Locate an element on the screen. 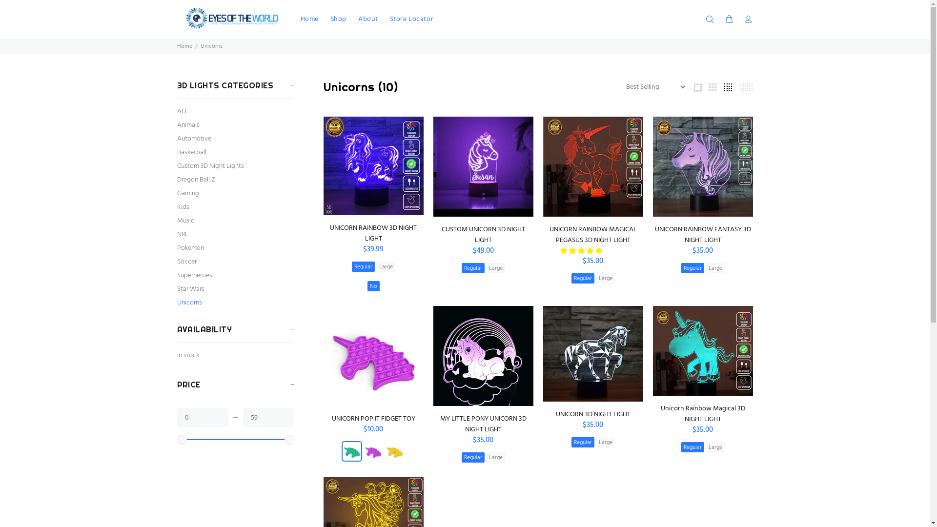 The image size is (937, 527). Large is located at coordinates (715, 447).